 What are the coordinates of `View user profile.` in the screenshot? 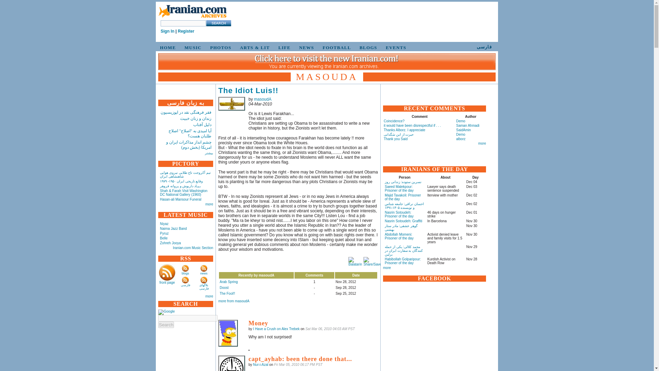 It's located at (276, 329).